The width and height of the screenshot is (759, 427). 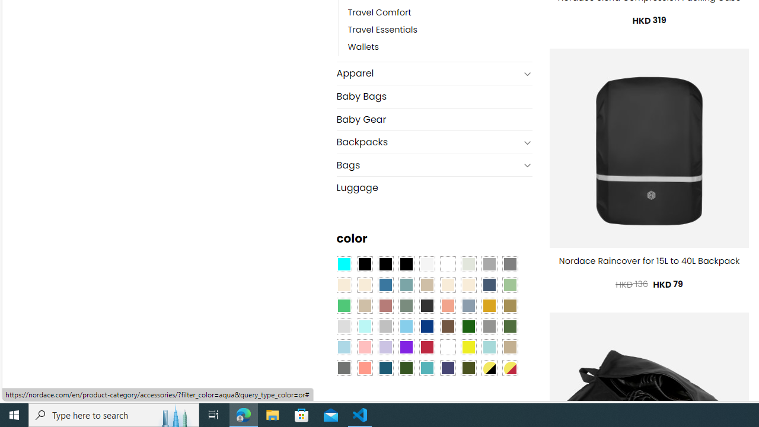 What do you see at coordinates (510, 346) in the screenshot?
I see `Khaki` at bounding box center [510, 346].